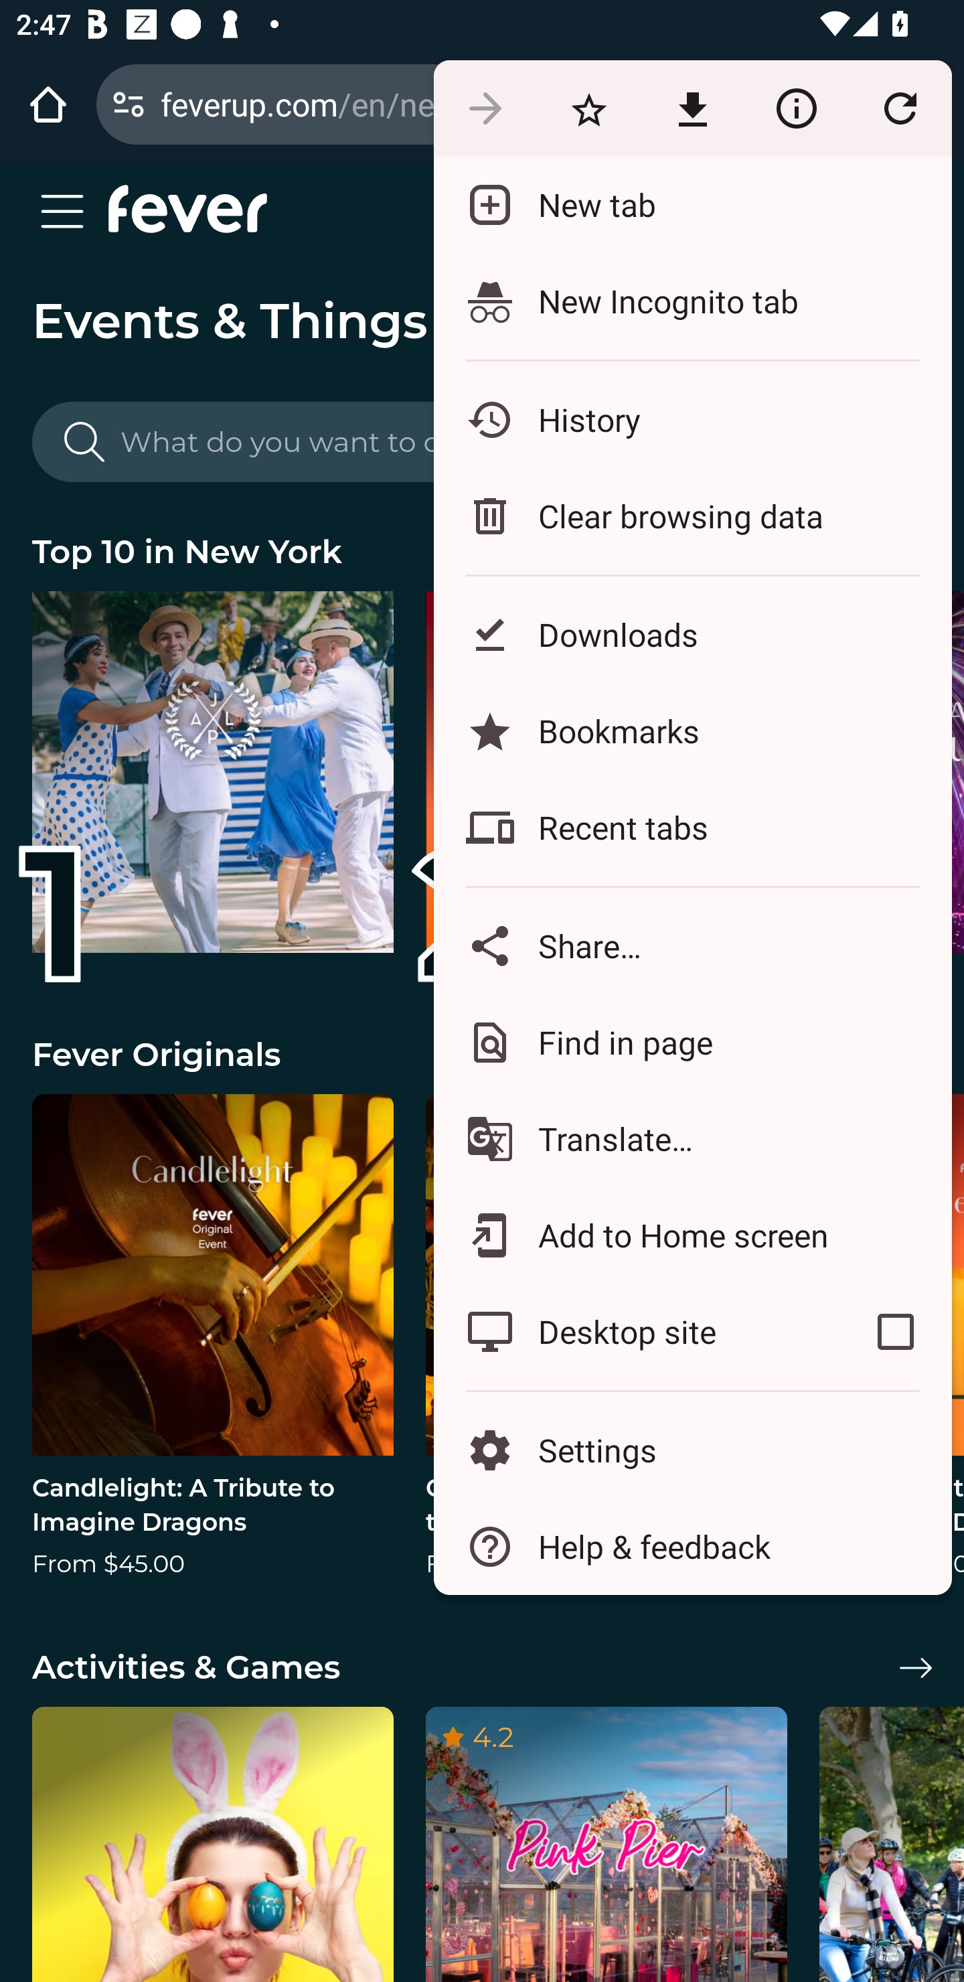  What do you see at coordinates (693, 828) in the screenshot?
I see `Recent tabs` at bounding box center [693, 828].